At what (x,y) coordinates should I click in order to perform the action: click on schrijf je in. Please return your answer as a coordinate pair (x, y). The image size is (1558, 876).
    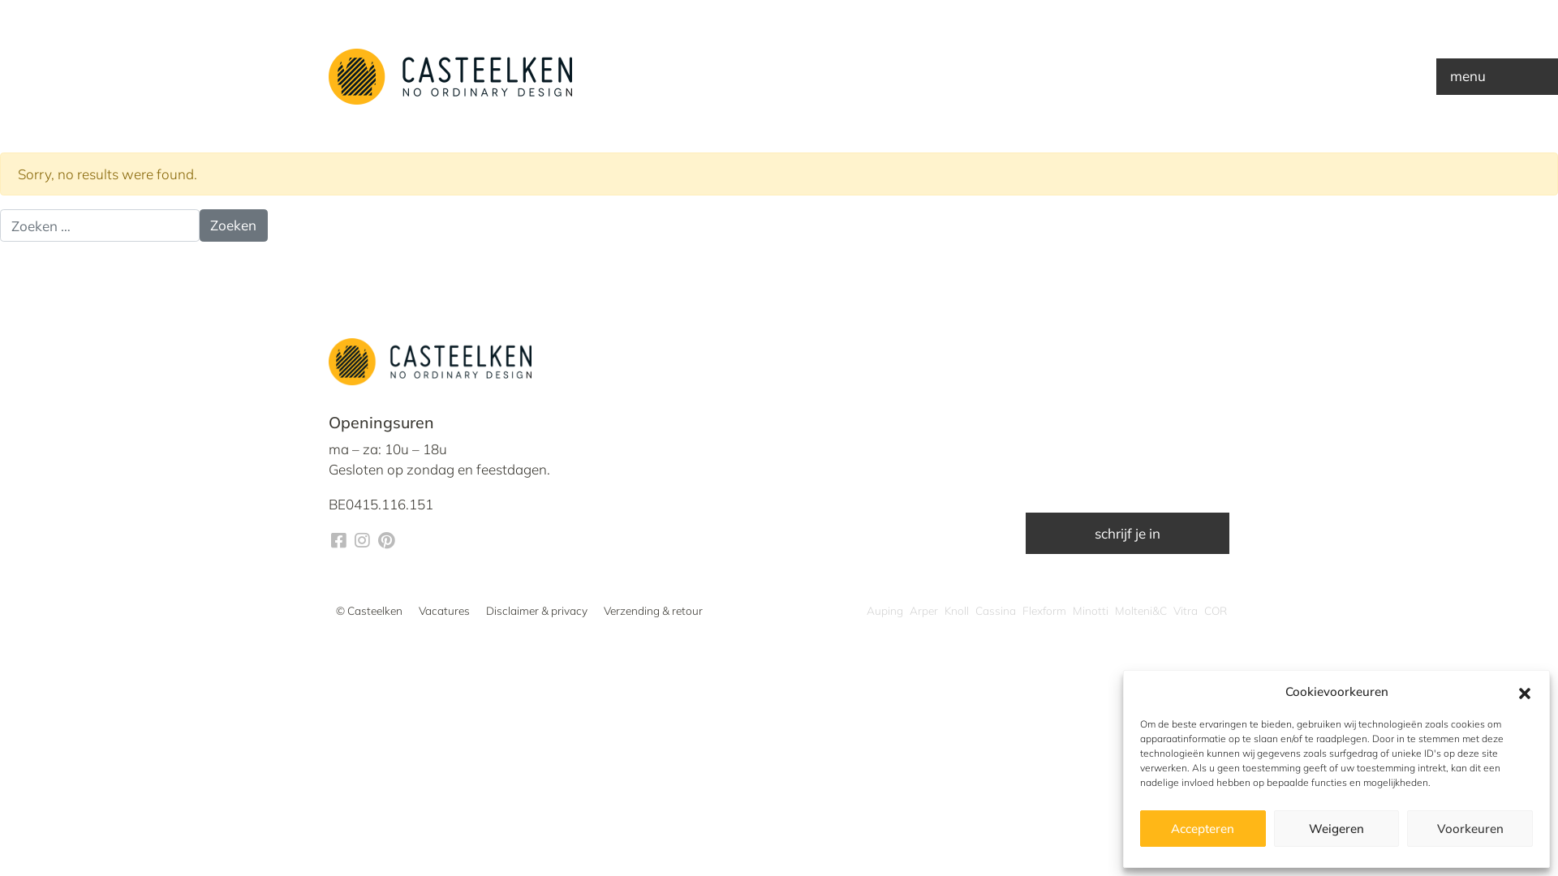
    Looking at the image, I should click on (1128, 534).